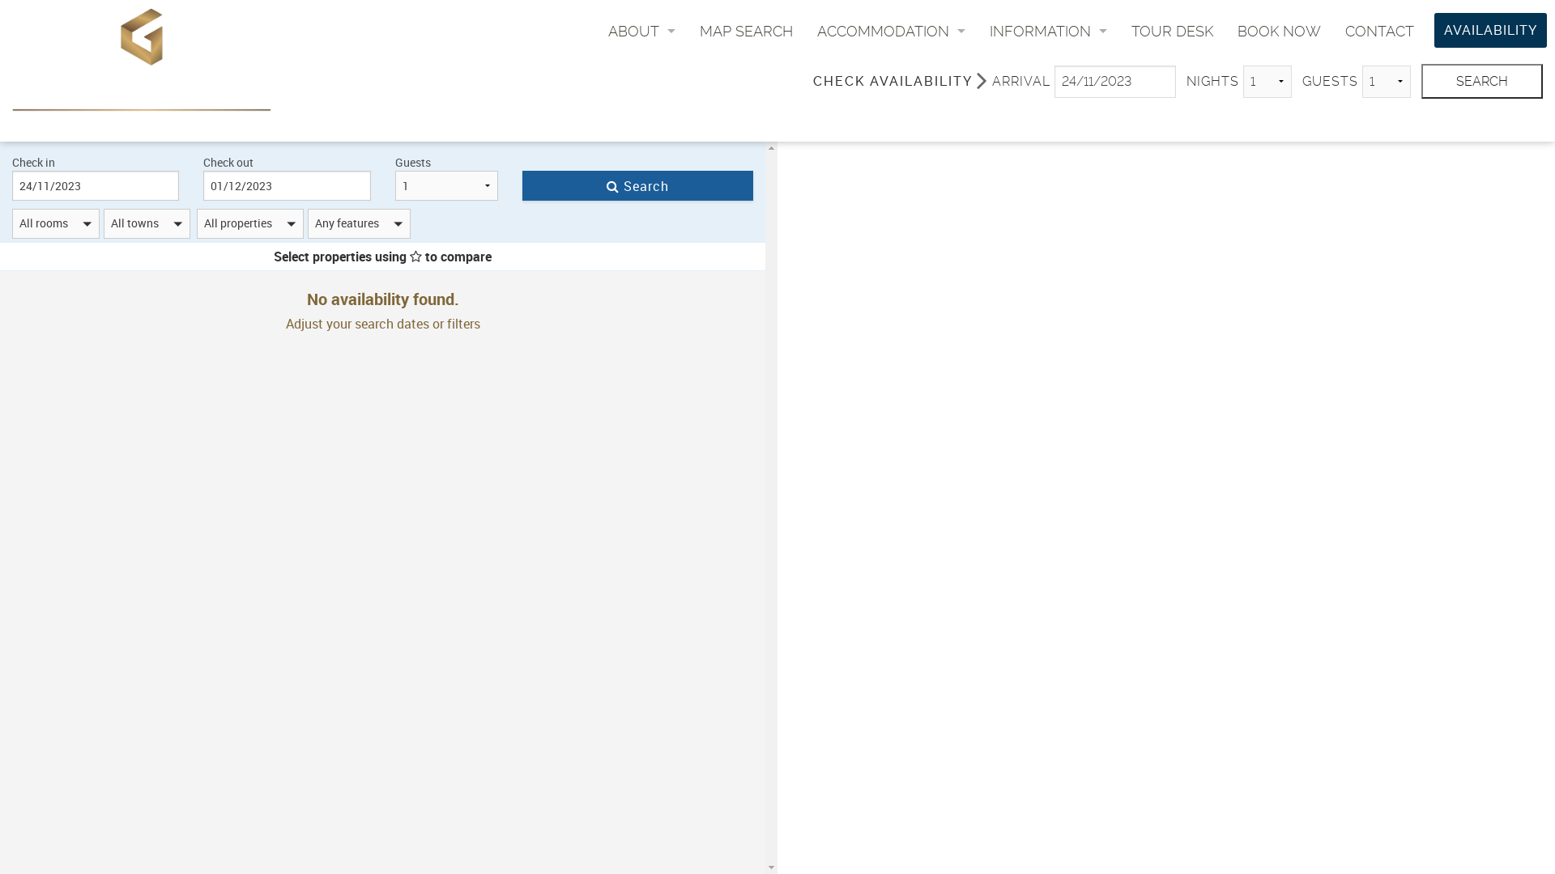 This screenshot has width=1555, height=874. What do you see at coordinates (891, 214) in the screenshot?
I see `PIER POINT 101` at bounding box center [891, 214].